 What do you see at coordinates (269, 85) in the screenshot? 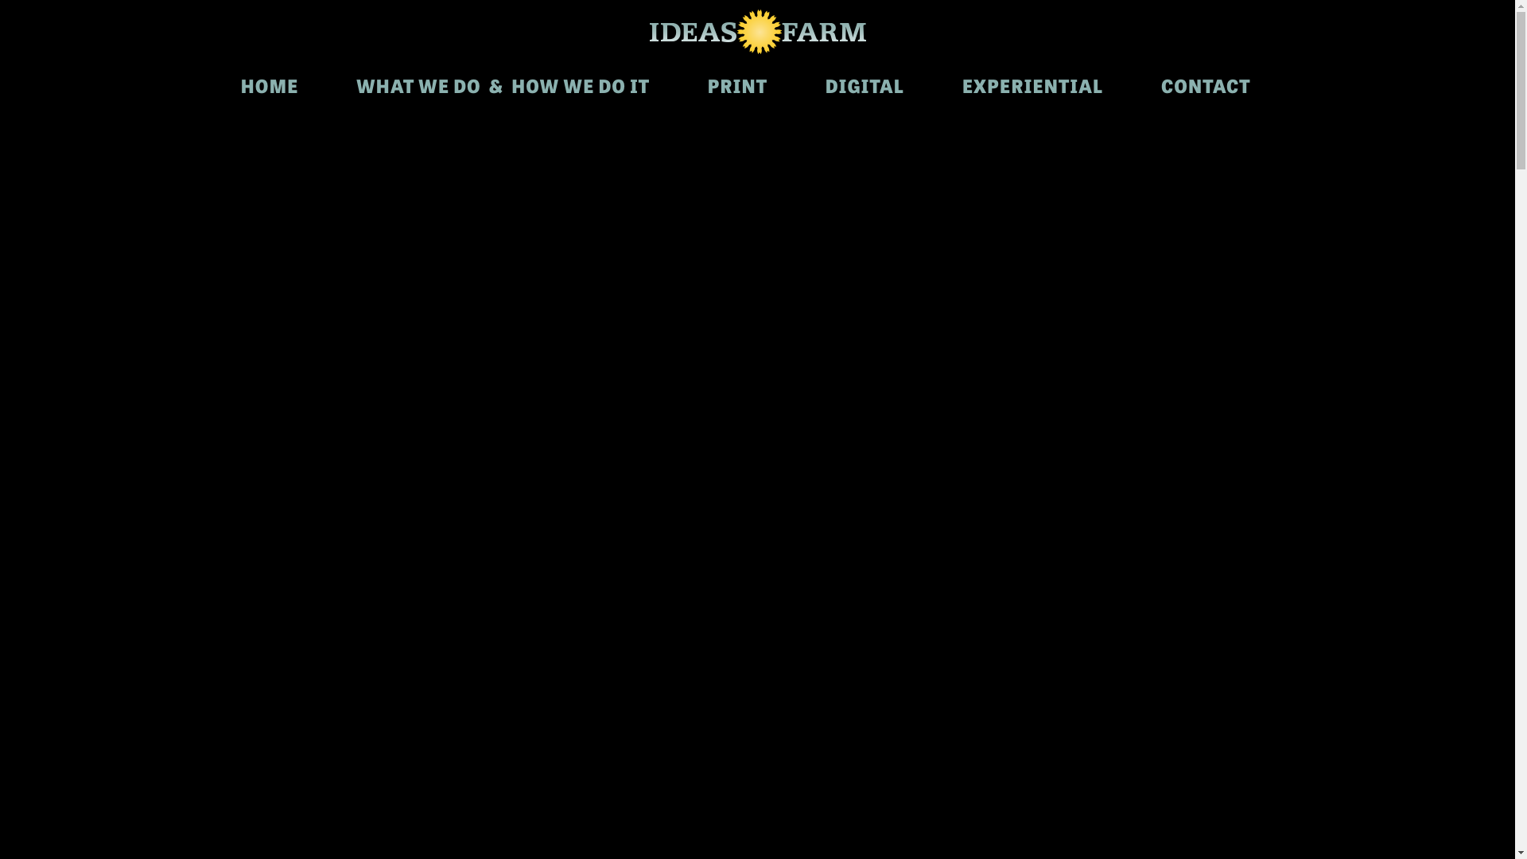
I see `HOME` at bounding box center [269, 85].